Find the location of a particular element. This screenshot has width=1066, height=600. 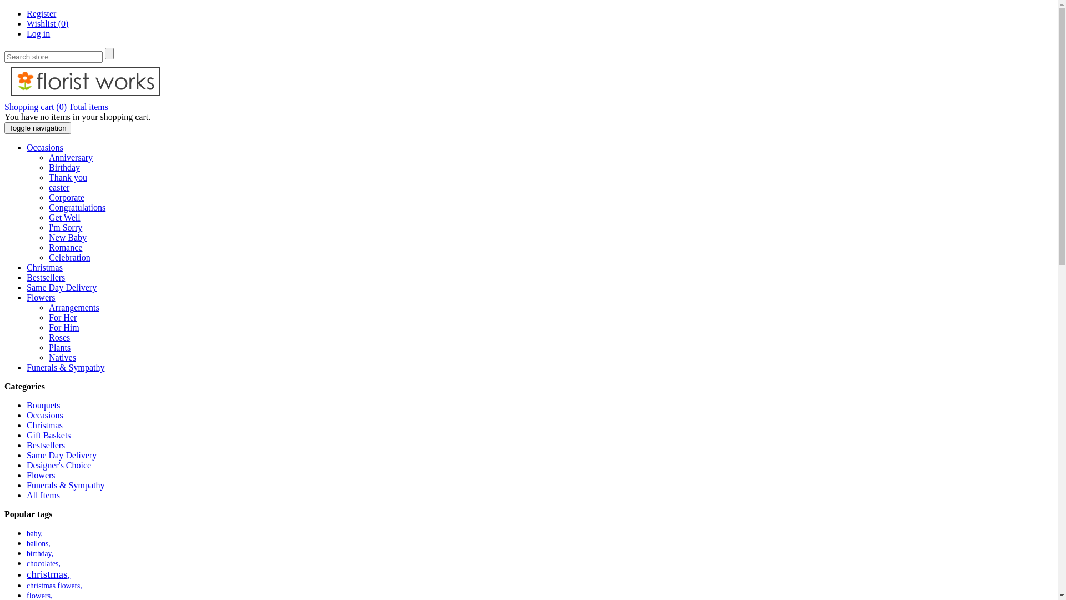

All Items is located at coordinates (43, 495).